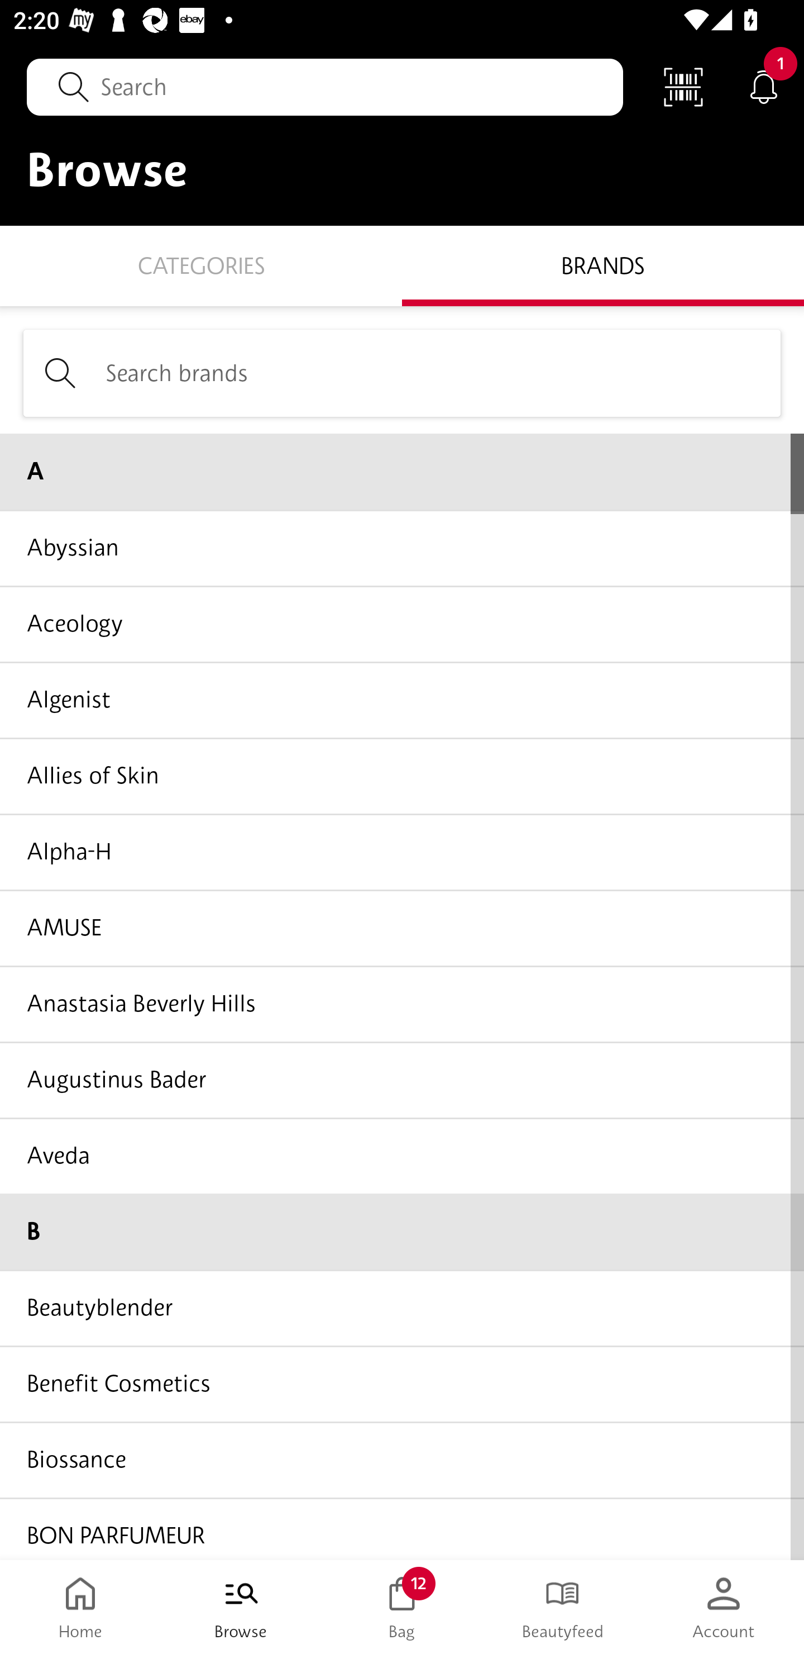  I want to click on Home, so click(80, 1607).